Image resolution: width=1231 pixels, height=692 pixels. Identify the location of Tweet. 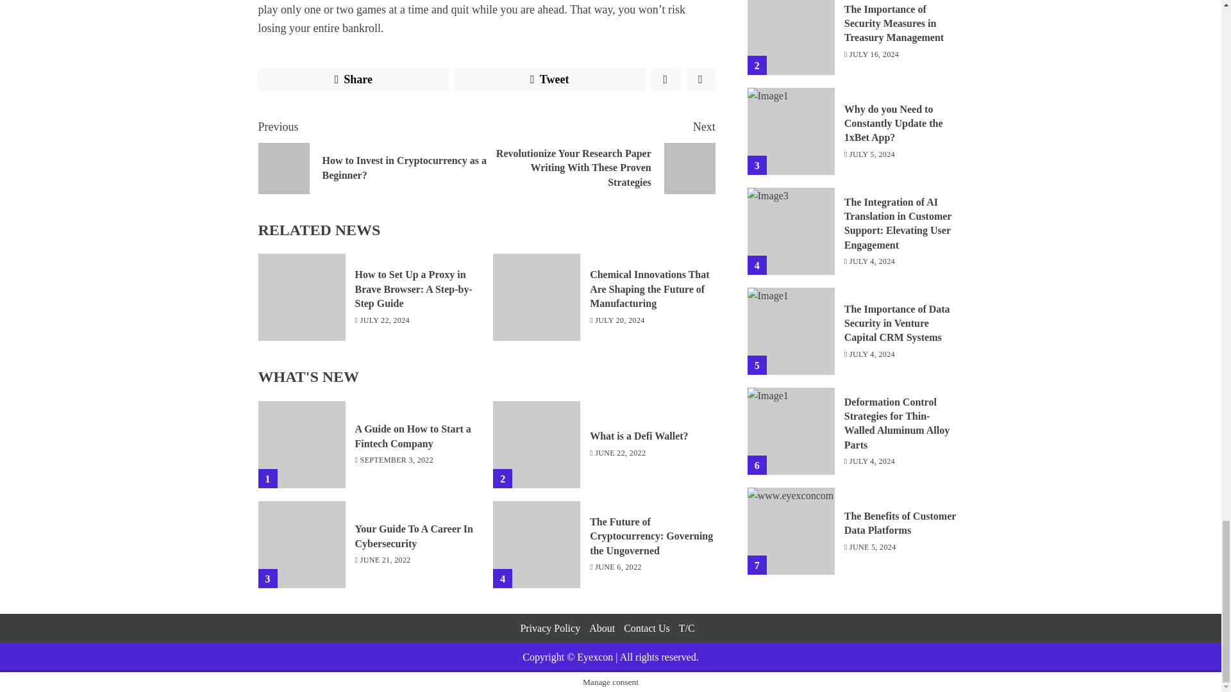
(549, 79).